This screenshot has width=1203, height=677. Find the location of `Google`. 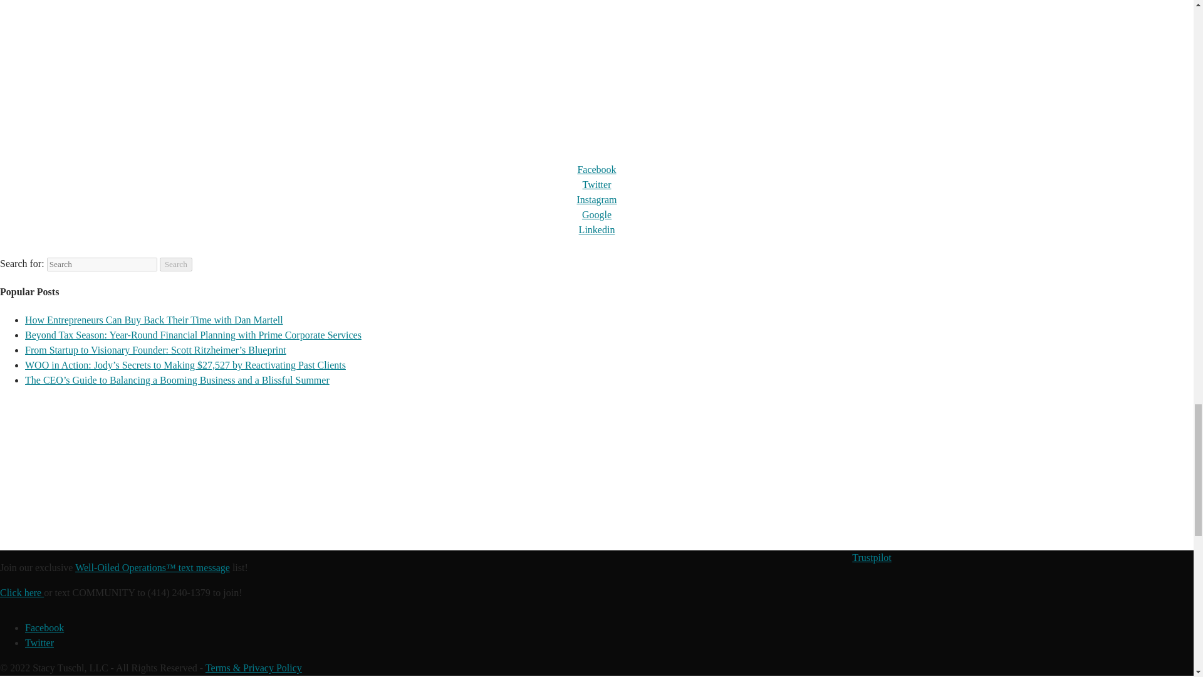

Google is located at coordinates (596, 214).